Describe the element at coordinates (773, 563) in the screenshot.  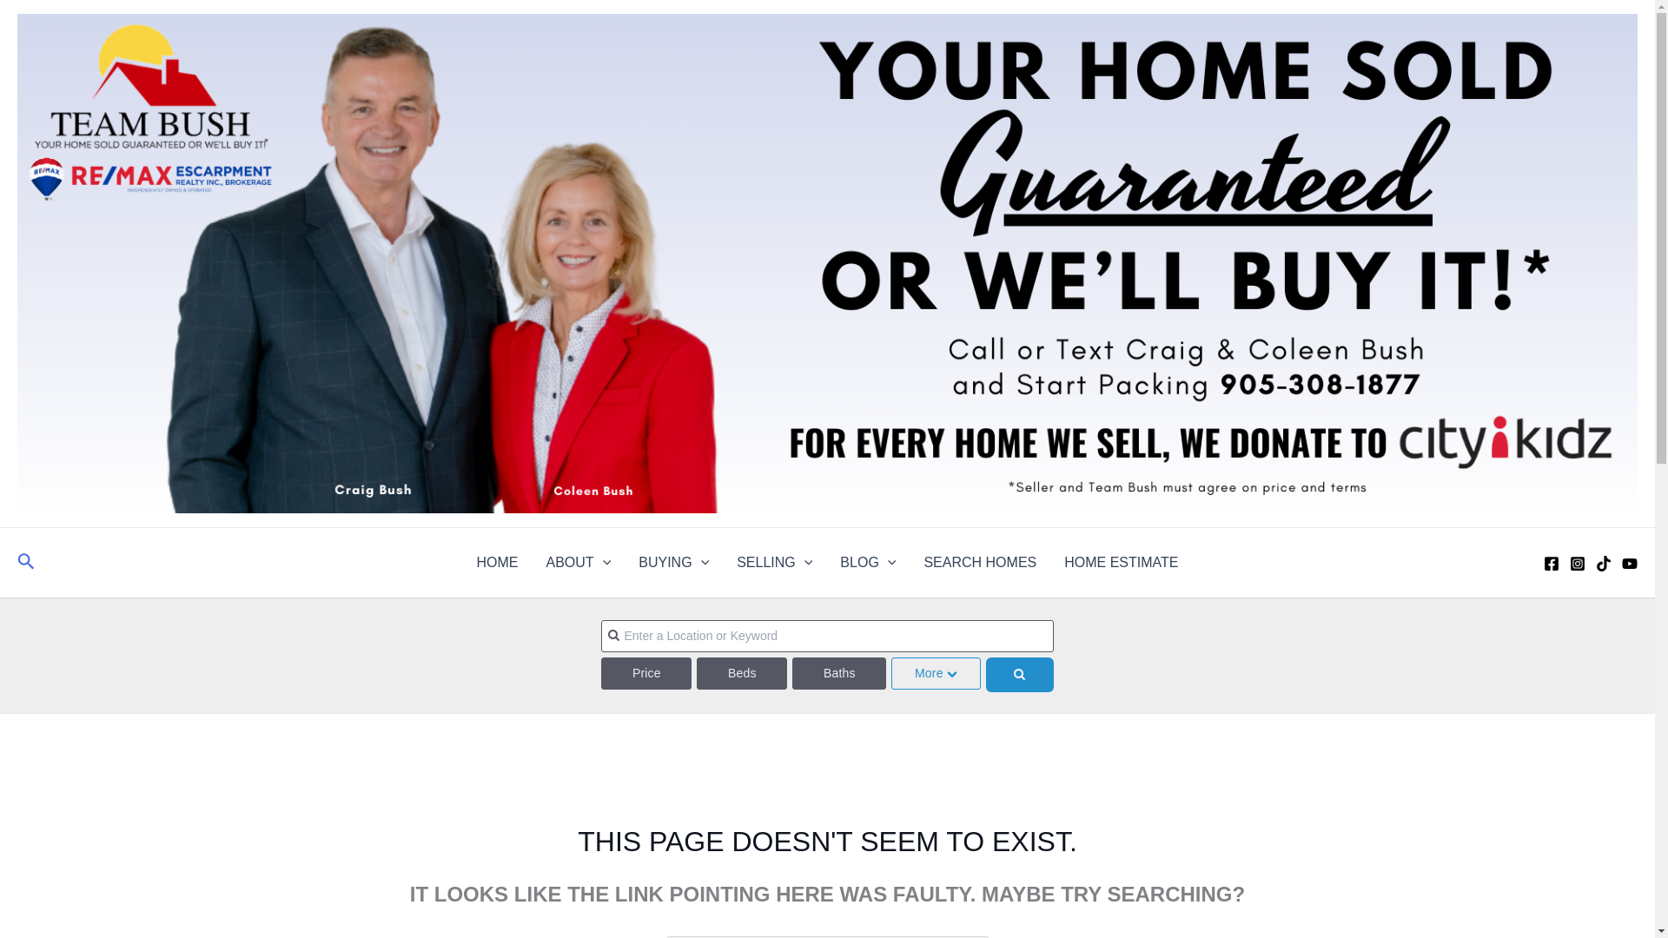
I see `SELLING` at that location.